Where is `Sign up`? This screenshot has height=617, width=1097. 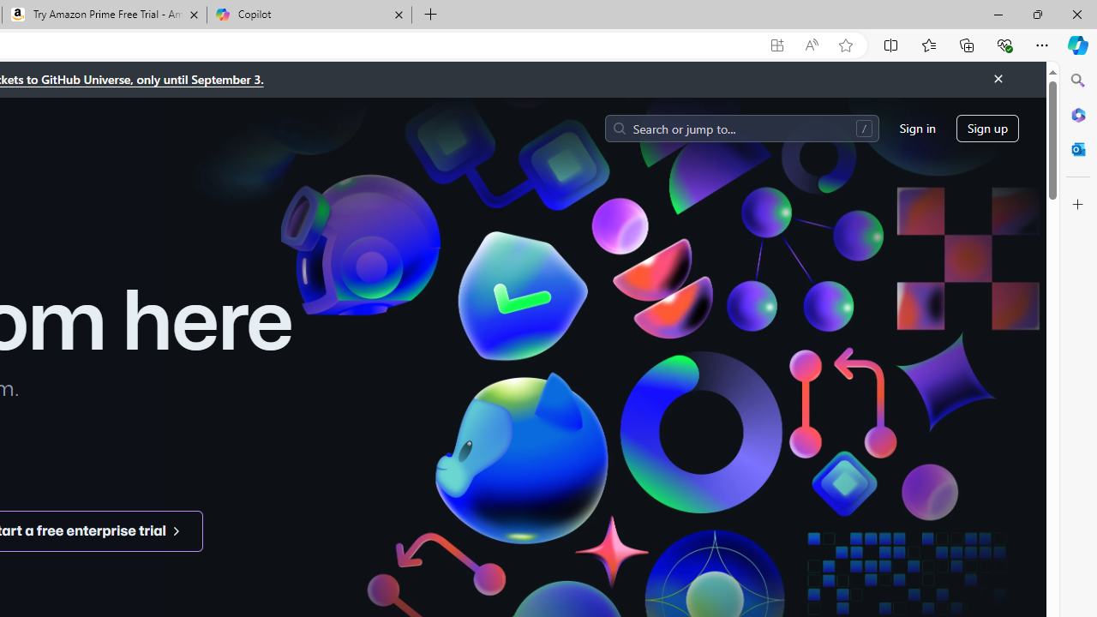
Sign up is located at coordinates (987, 129).